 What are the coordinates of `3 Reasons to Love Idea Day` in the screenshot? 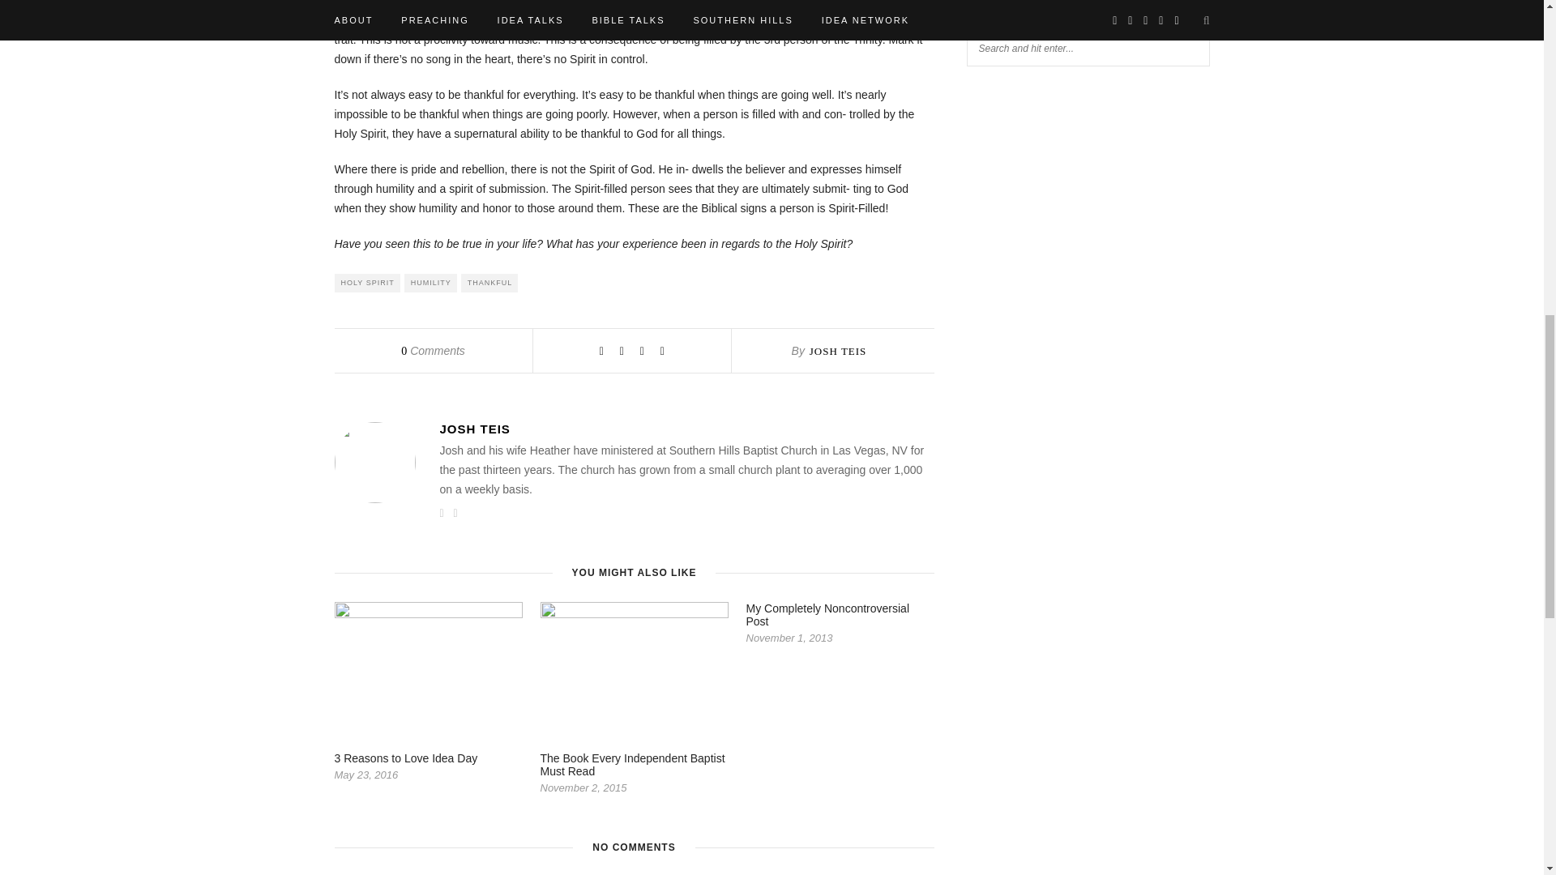 It's located at (405, 758).